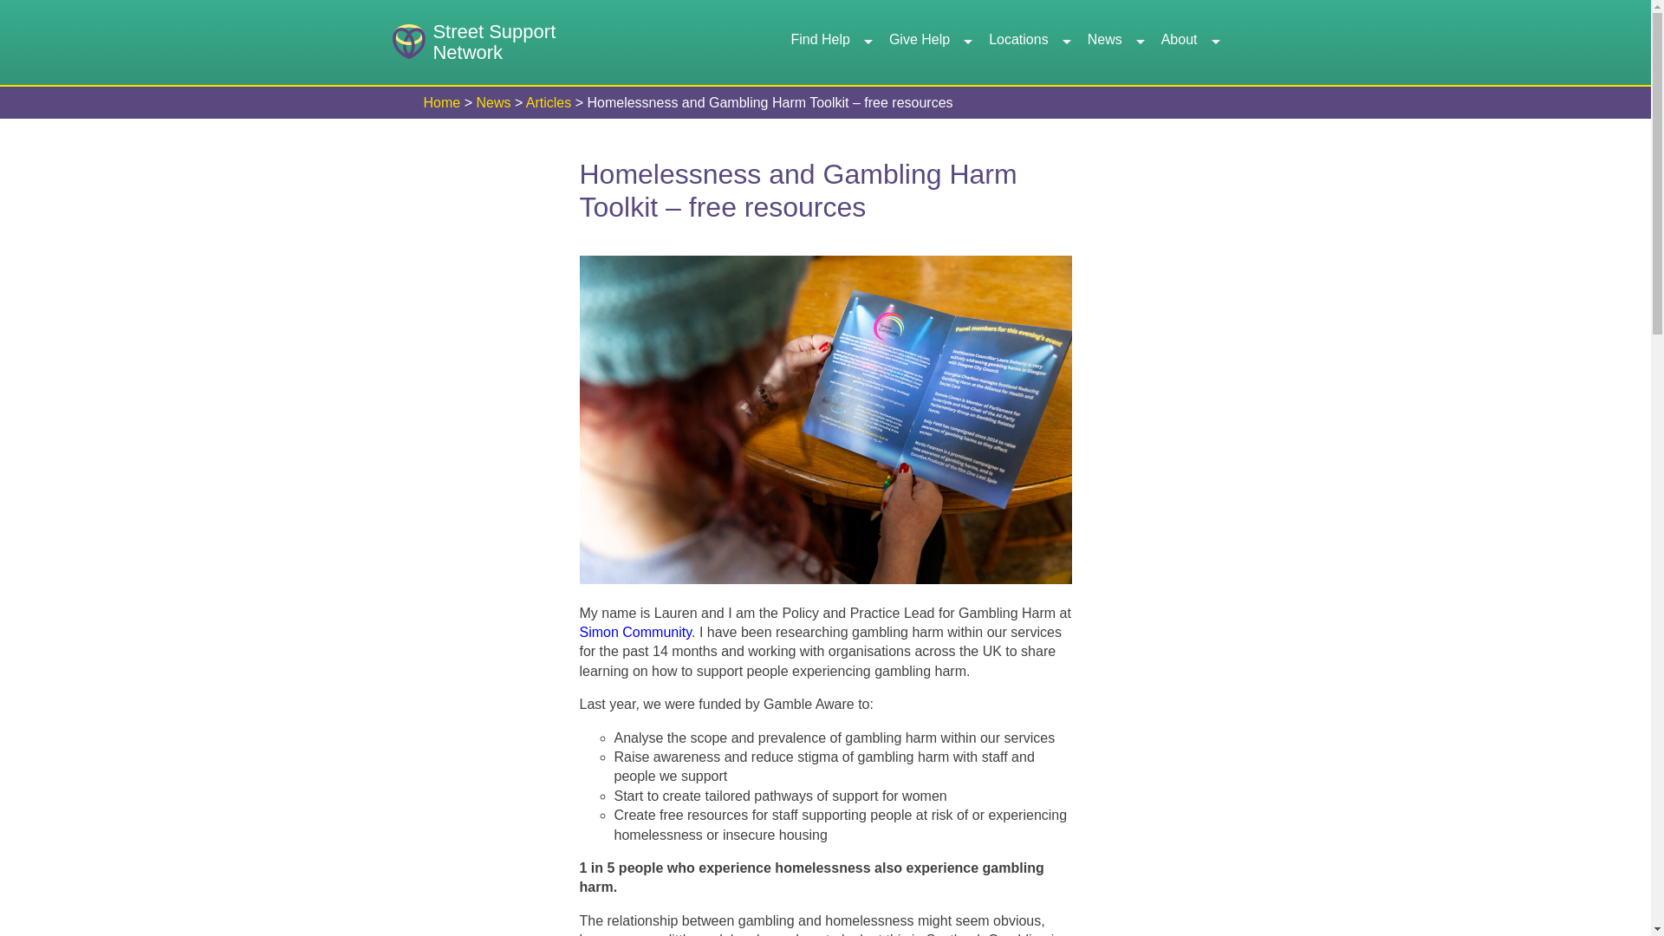 This screenshot has height=936, width=1664. What do you see at coordinates (473, 43) in the screenshot?
I see `Locations` at bounding box center [473, 43].